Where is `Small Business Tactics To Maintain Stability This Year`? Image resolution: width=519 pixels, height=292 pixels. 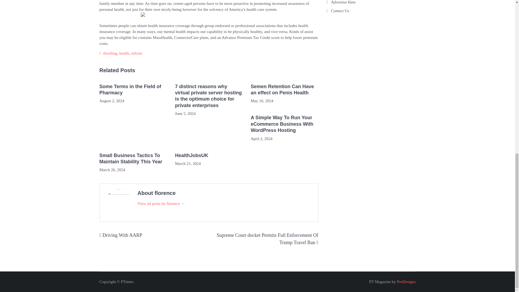 Small Business Tactics To Maintain Stability This Year is located at coordinates (133, 159).